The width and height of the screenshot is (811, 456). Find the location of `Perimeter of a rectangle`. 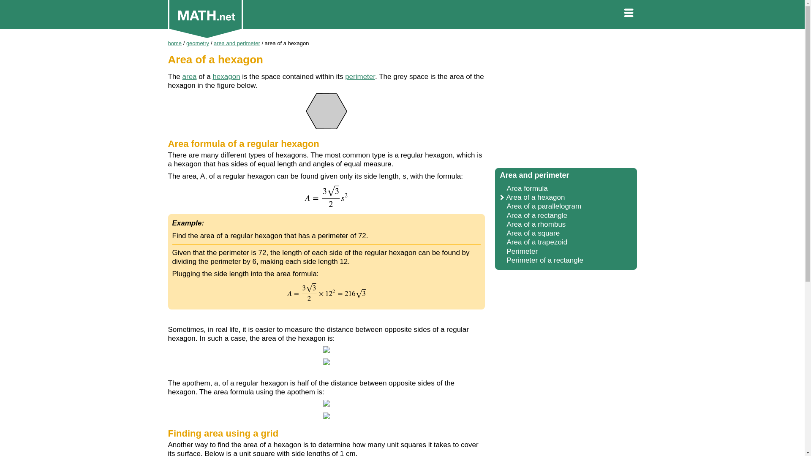

Perimeter of a rectangle is located at coordinates (545, 260).